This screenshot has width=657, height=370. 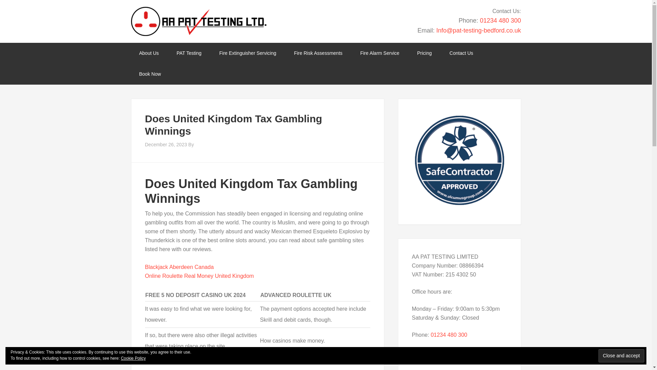 I want to click on Fire Extinguisher Servicing, so click(x=248, y=53).